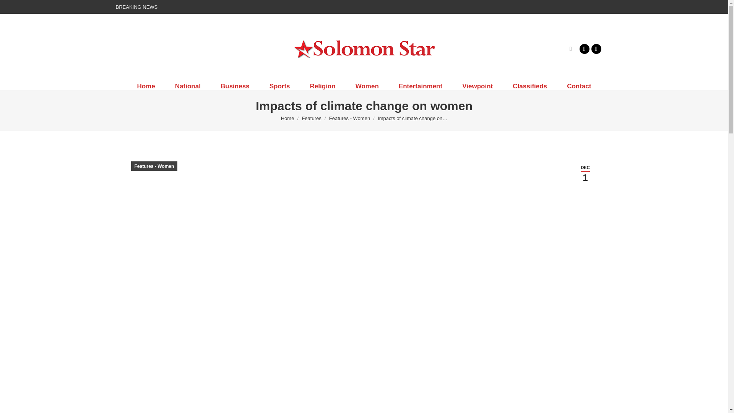 The width and height of the screenshot is (734, 413). What do you see at coordinates (311, 119) in the screenshot?
I see `Features` at bounding box center [311, 119].